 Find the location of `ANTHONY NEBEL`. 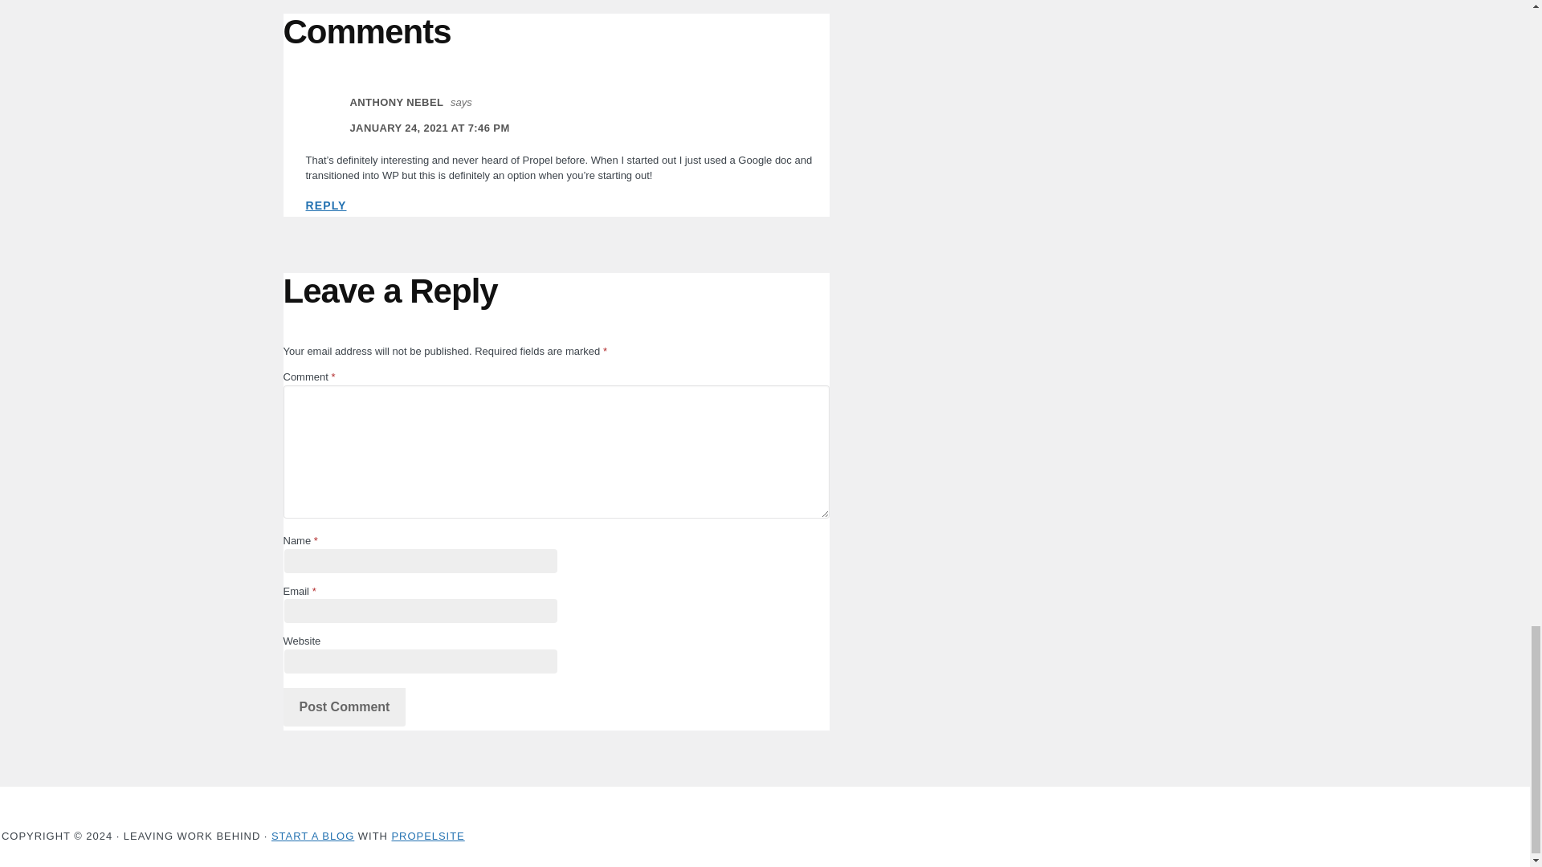

ANTHONY NEBEL is located at coordinates (397, 102).